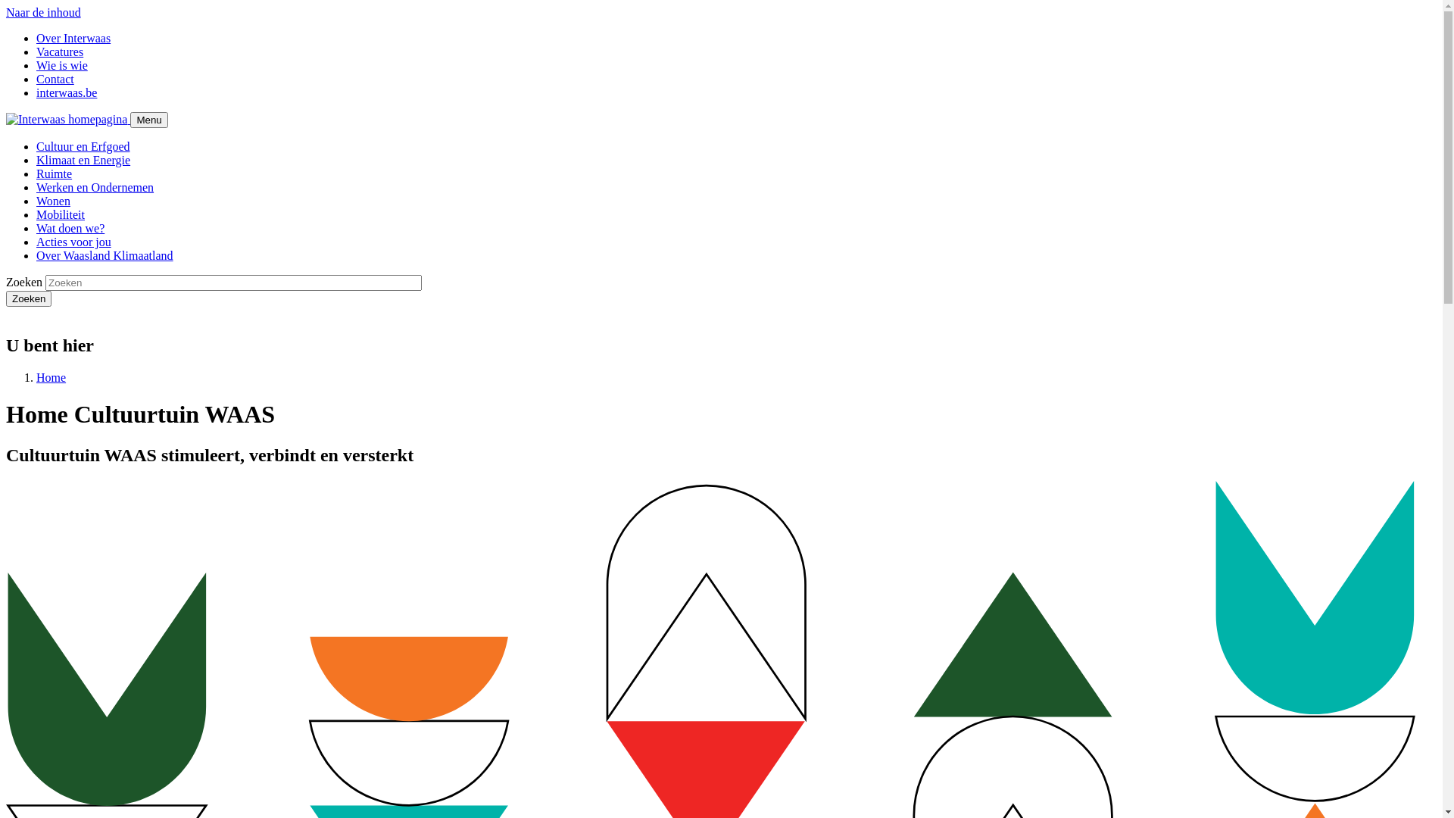 The width and height of the screenshot is (1454, 818). What do you see at coordinates (74, 242) in the screenshot?
I see `Acties voor jou` at bounding box center [74, 242].